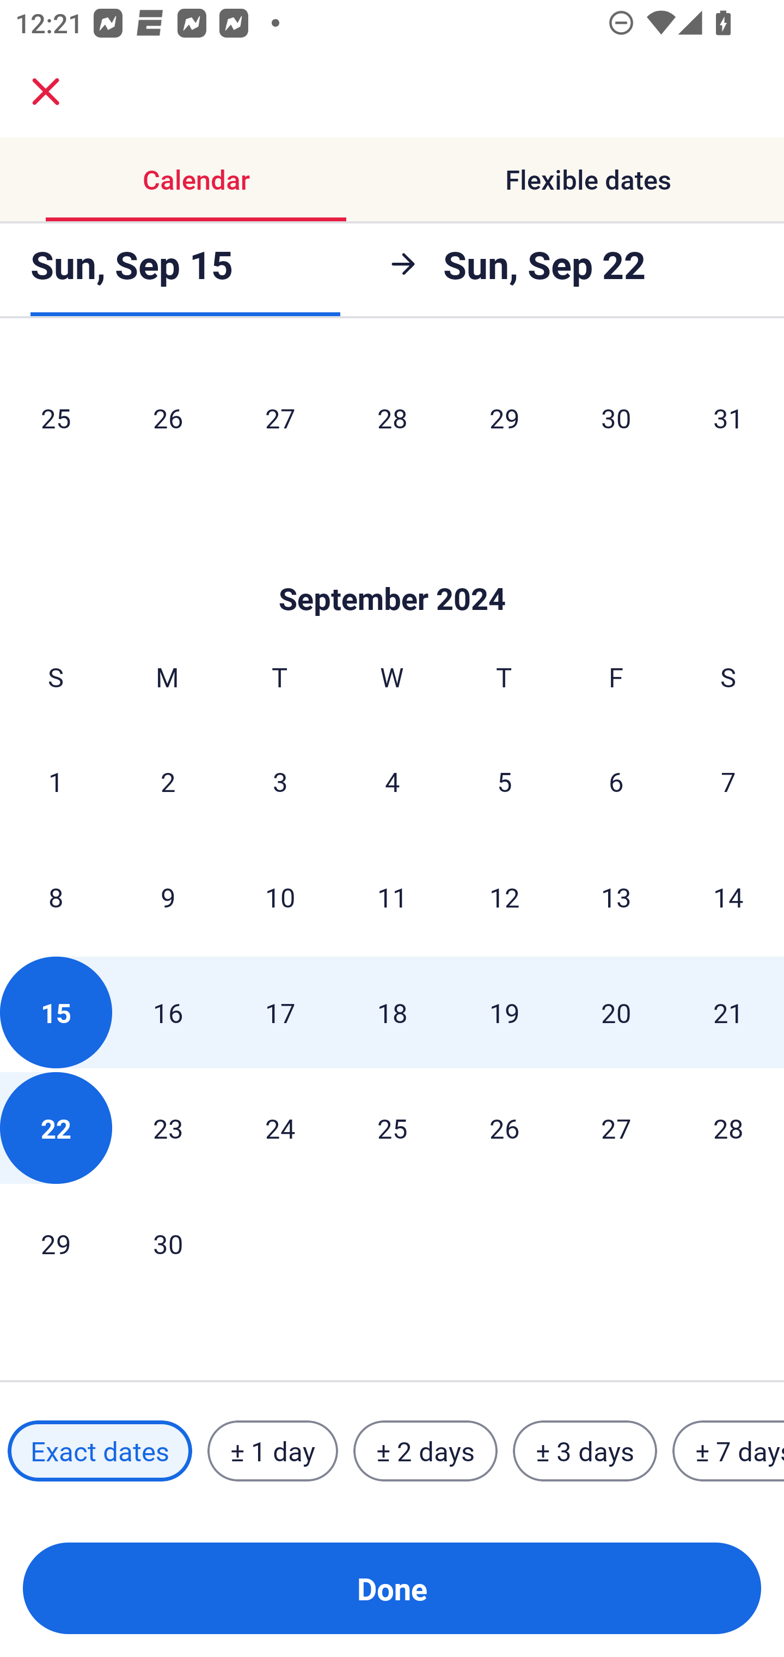 This screenshot has height=1657, width=784. What do you see at coordinates (728, 781) in the screenshot?
I see `7 Saturday, September 7, 2024` at bounding box center [728, 781].